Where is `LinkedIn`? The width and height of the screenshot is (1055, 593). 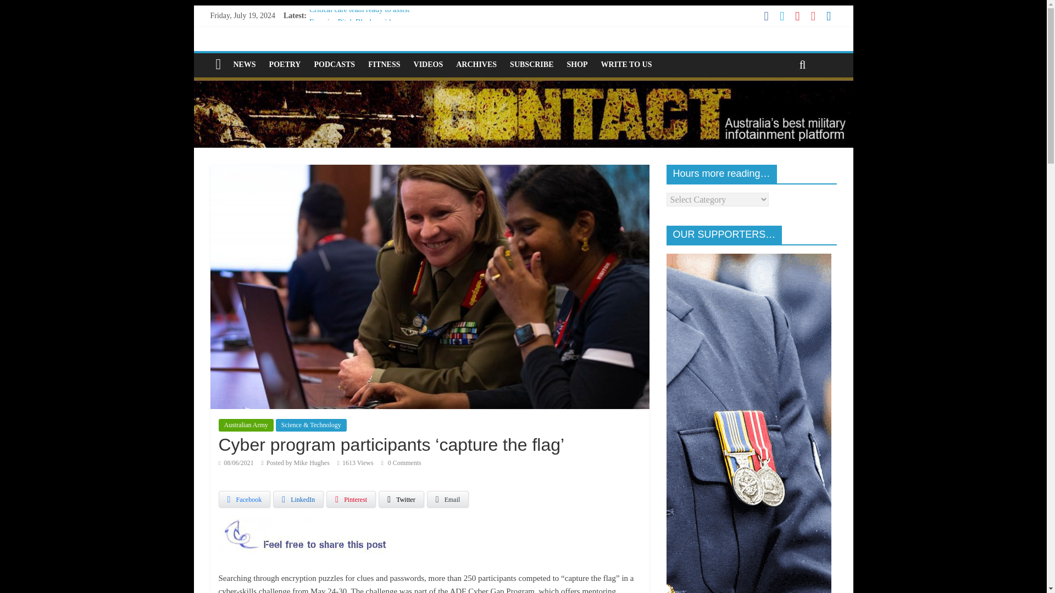
LinkedIn is located at coordinates (298, 500).